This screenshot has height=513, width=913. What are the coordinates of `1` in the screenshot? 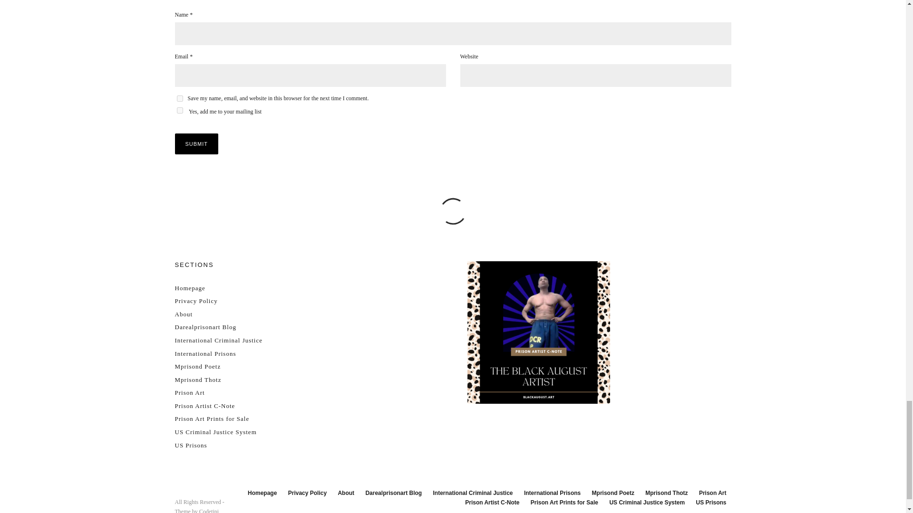 It's located at (180, 110).